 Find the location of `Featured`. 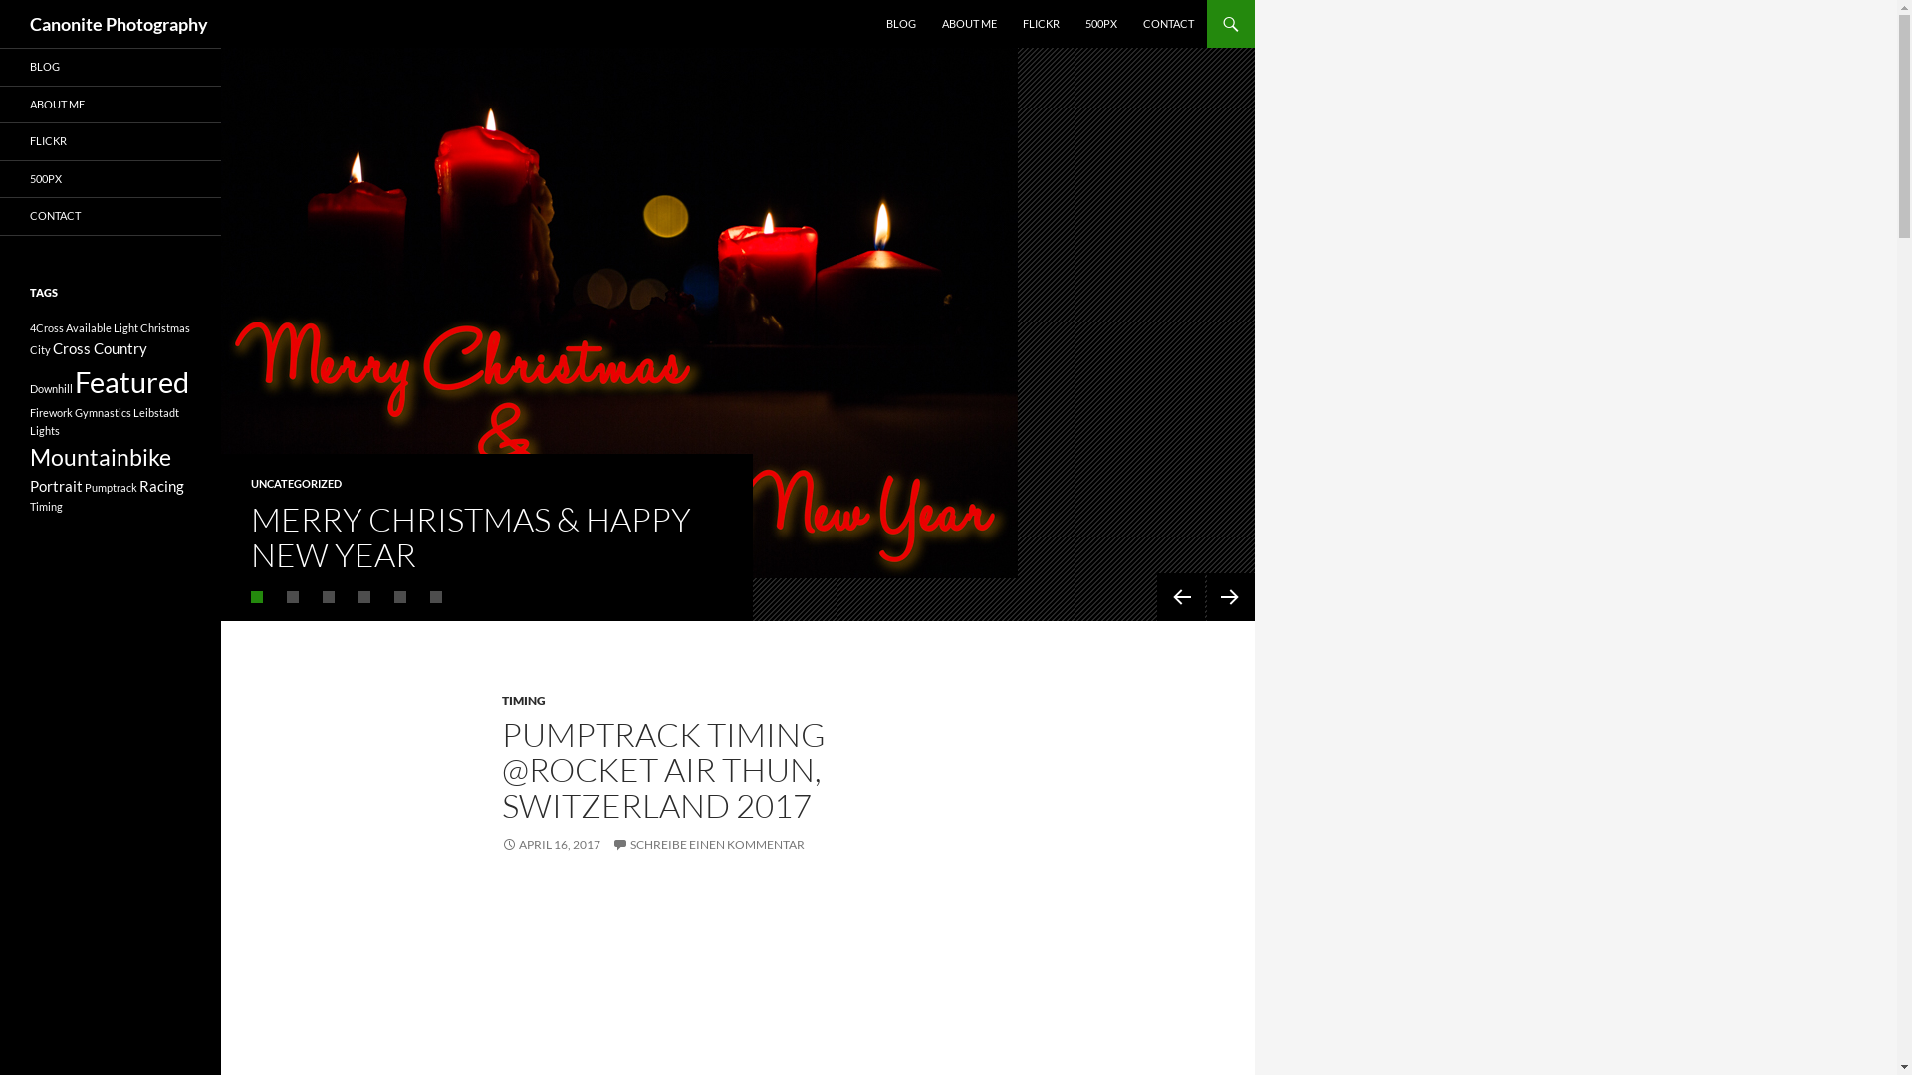

Featured is located at coordinates (131, 382).